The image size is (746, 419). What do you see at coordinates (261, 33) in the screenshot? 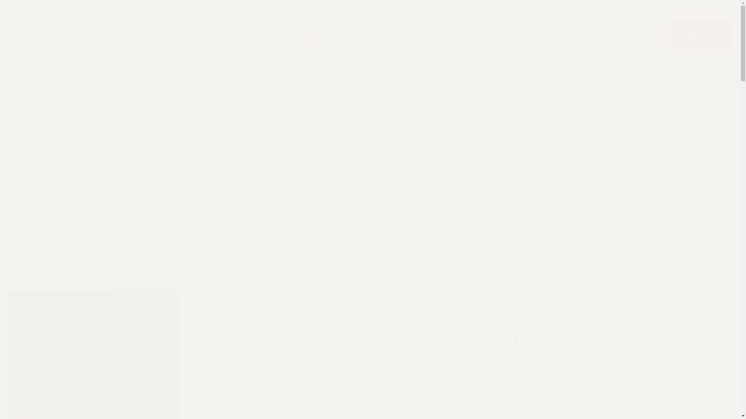
I see `CONTRACTS` at bounding box center [261, 33].